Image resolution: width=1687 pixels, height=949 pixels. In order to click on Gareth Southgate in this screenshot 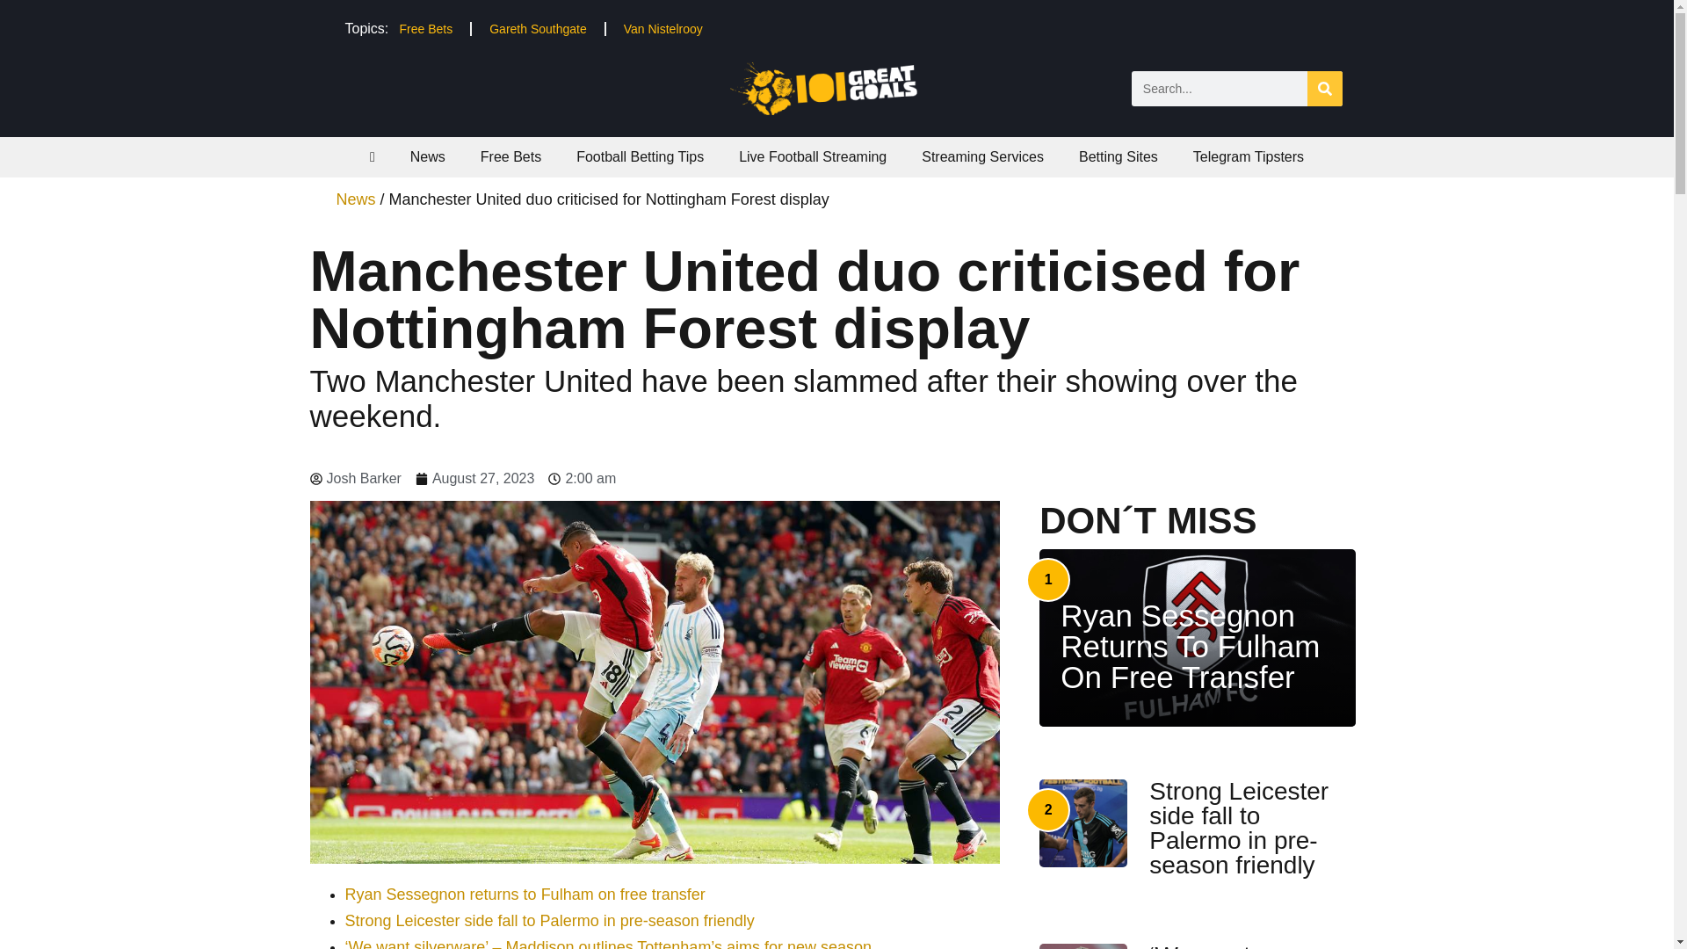, I will do `click(538, 28)`.